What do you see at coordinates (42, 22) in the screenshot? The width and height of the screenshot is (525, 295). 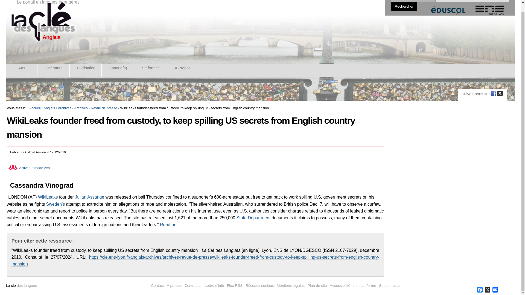 I see `Retour au portail` at bounding box center [42, 22].